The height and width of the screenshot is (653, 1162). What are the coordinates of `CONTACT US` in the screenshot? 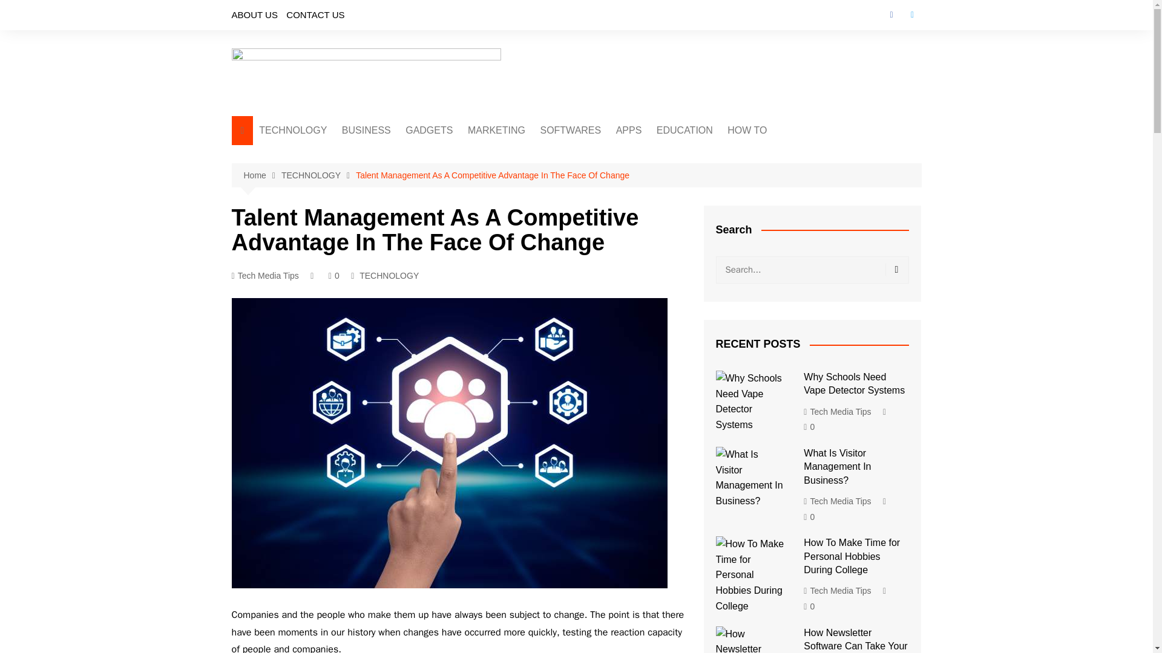 It's located at (315, 15).